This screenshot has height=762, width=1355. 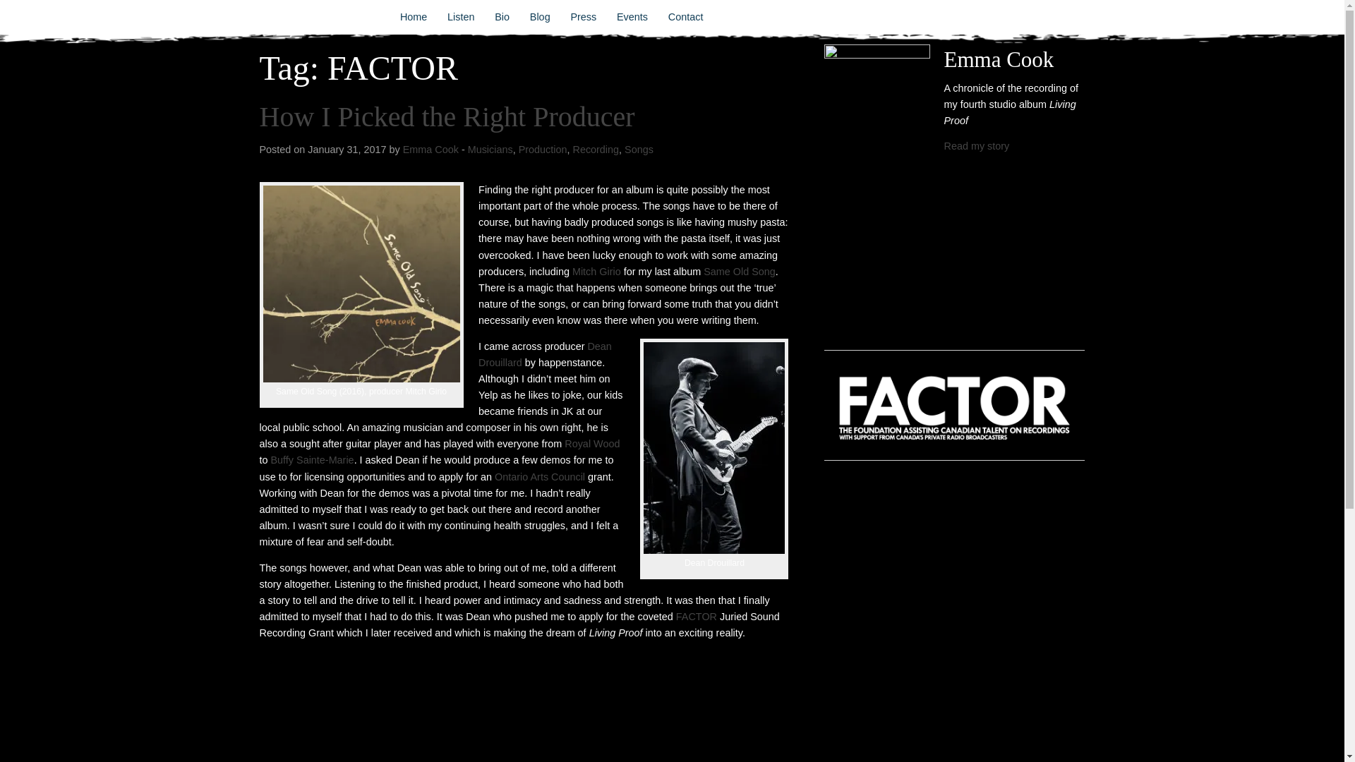 I want to click on Posts by Emma Cook, so click(x=430, y=150).